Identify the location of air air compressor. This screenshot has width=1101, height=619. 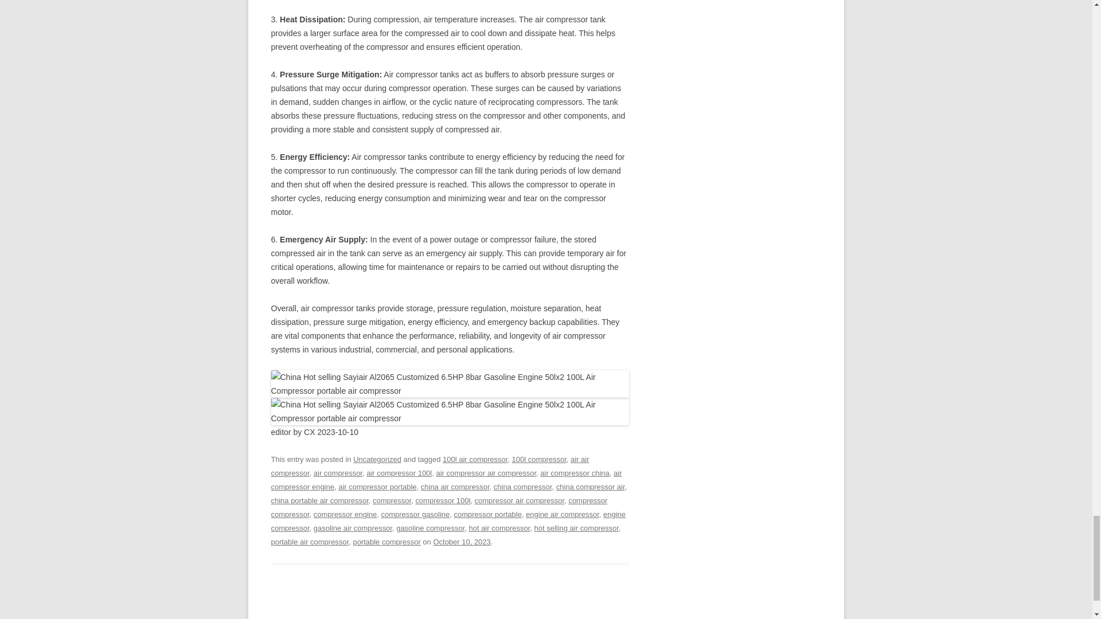
(430, 465).